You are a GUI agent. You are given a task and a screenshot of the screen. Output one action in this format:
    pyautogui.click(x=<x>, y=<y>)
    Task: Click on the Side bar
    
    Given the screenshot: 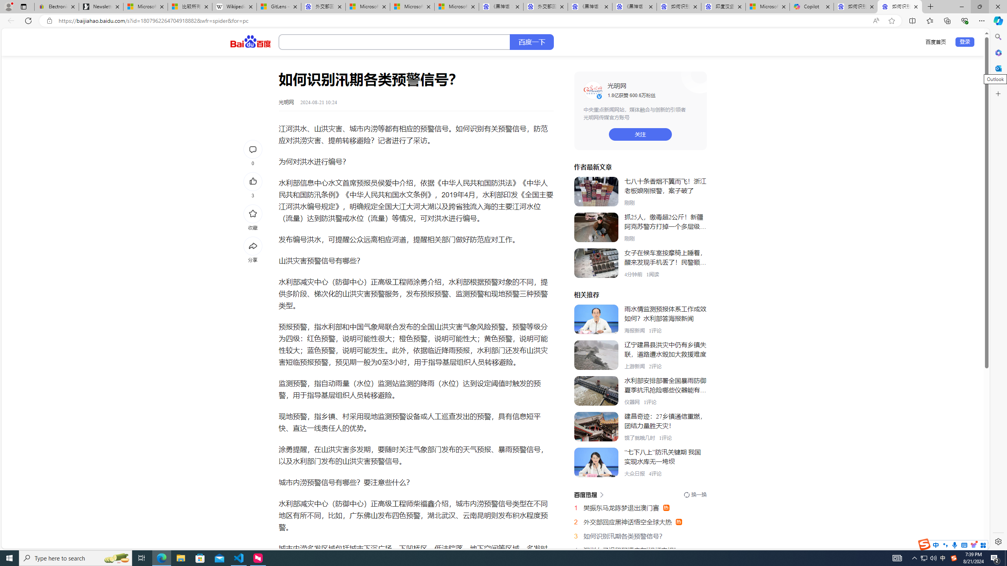 What is the action you would take?
    pyautogui.click(x=998, y=289)
    